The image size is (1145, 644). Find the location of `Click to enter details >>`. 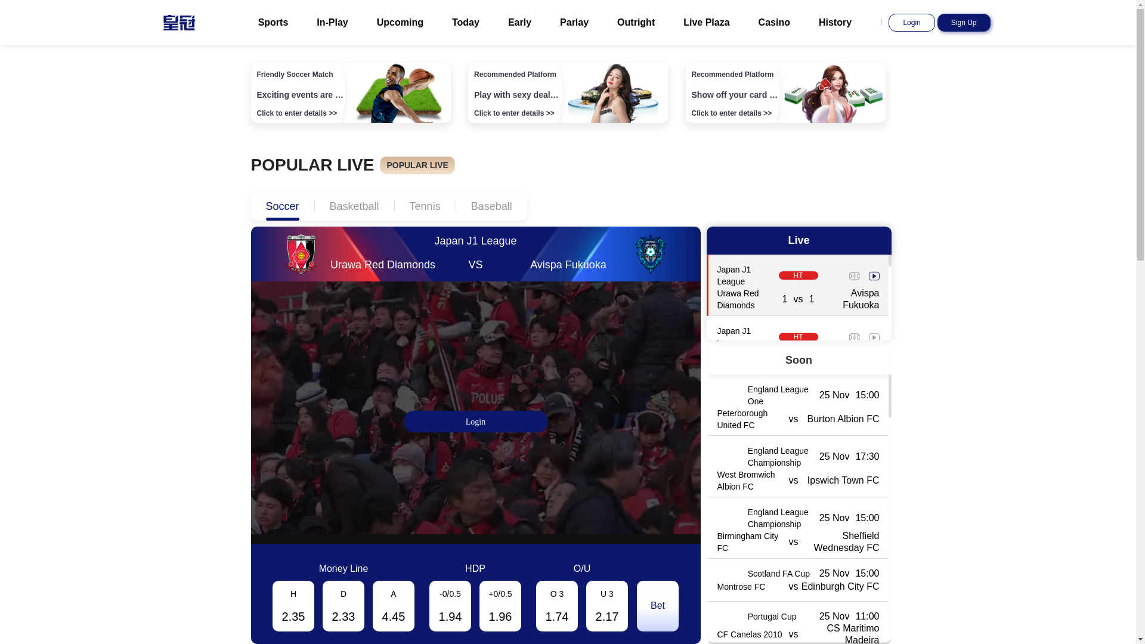

Click to enter details >> is located at coordinates (514, 113).